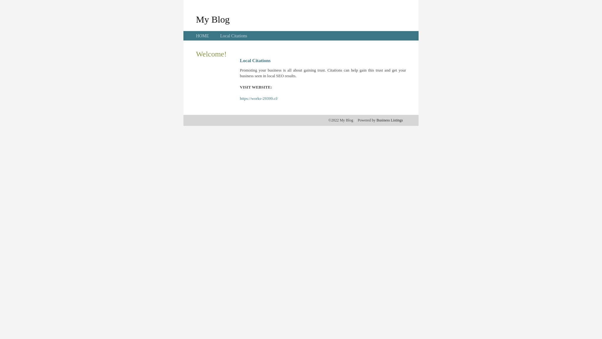 Image resolution: width=602 pixels, height=339 pixels. Describe the element at coordinates (203, 36) in the screenshot. I see `HOME` at that location.